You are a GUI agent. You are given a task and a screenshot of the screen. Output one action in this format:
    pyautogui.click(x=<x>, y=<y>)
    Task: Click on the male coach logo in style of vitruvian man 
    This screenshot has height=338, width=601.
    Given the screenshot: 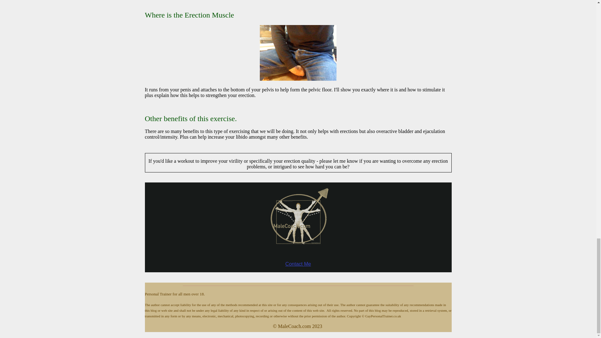 What is the action you would take?
    pyautogui.click(x=298, y=221)
    